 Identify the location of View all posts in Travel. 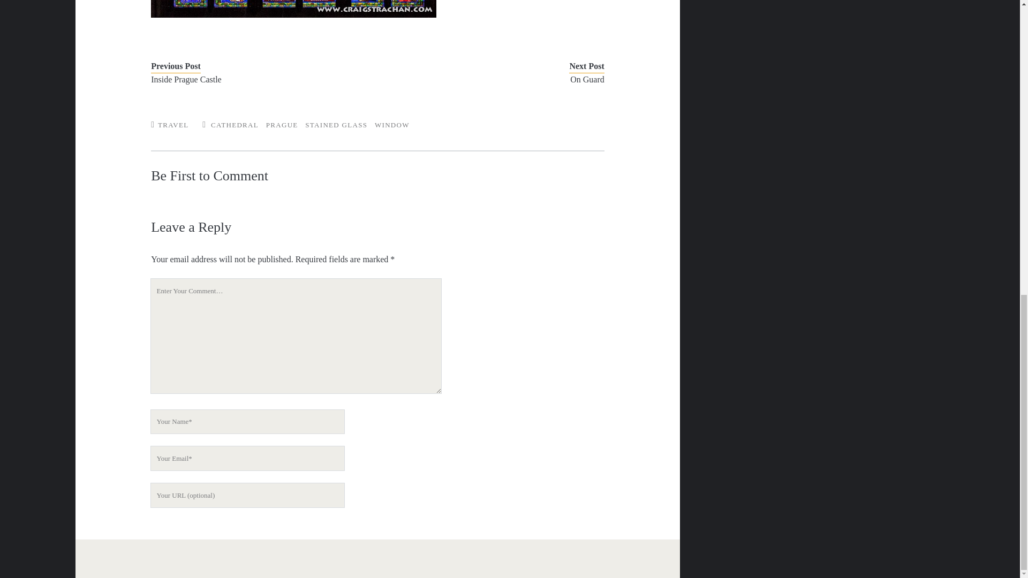
(173, 124).